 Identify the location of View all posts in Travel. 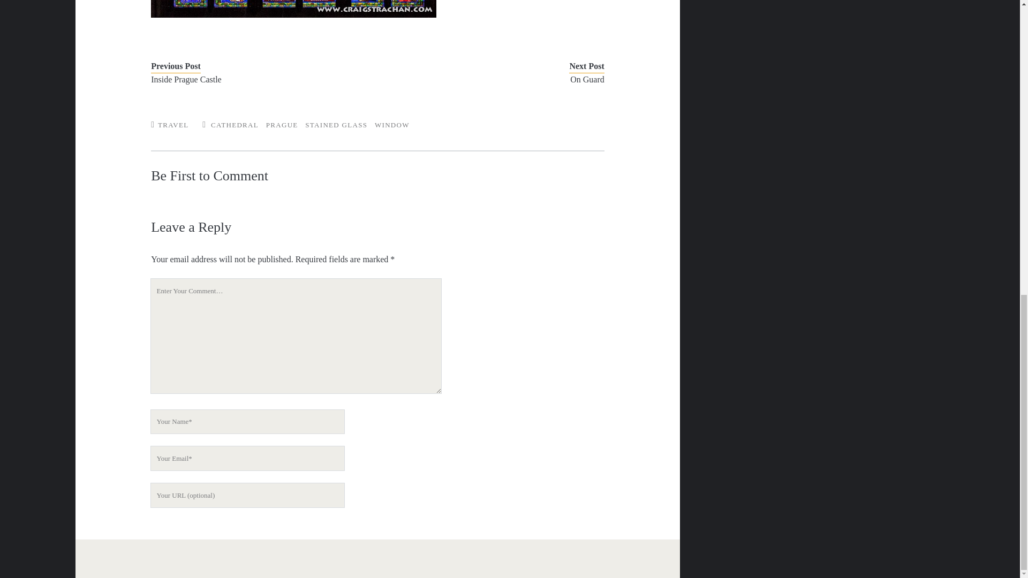
(173, 124).